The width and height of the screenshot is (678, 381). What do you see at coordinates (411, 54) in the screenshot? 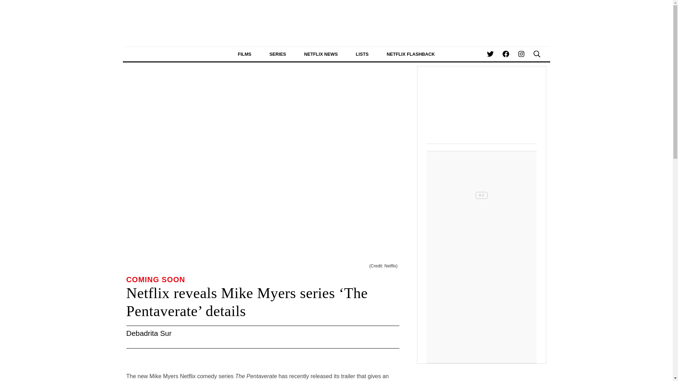
I see `NETFLIX FLASHBACK` at bounding box center [411, 54].